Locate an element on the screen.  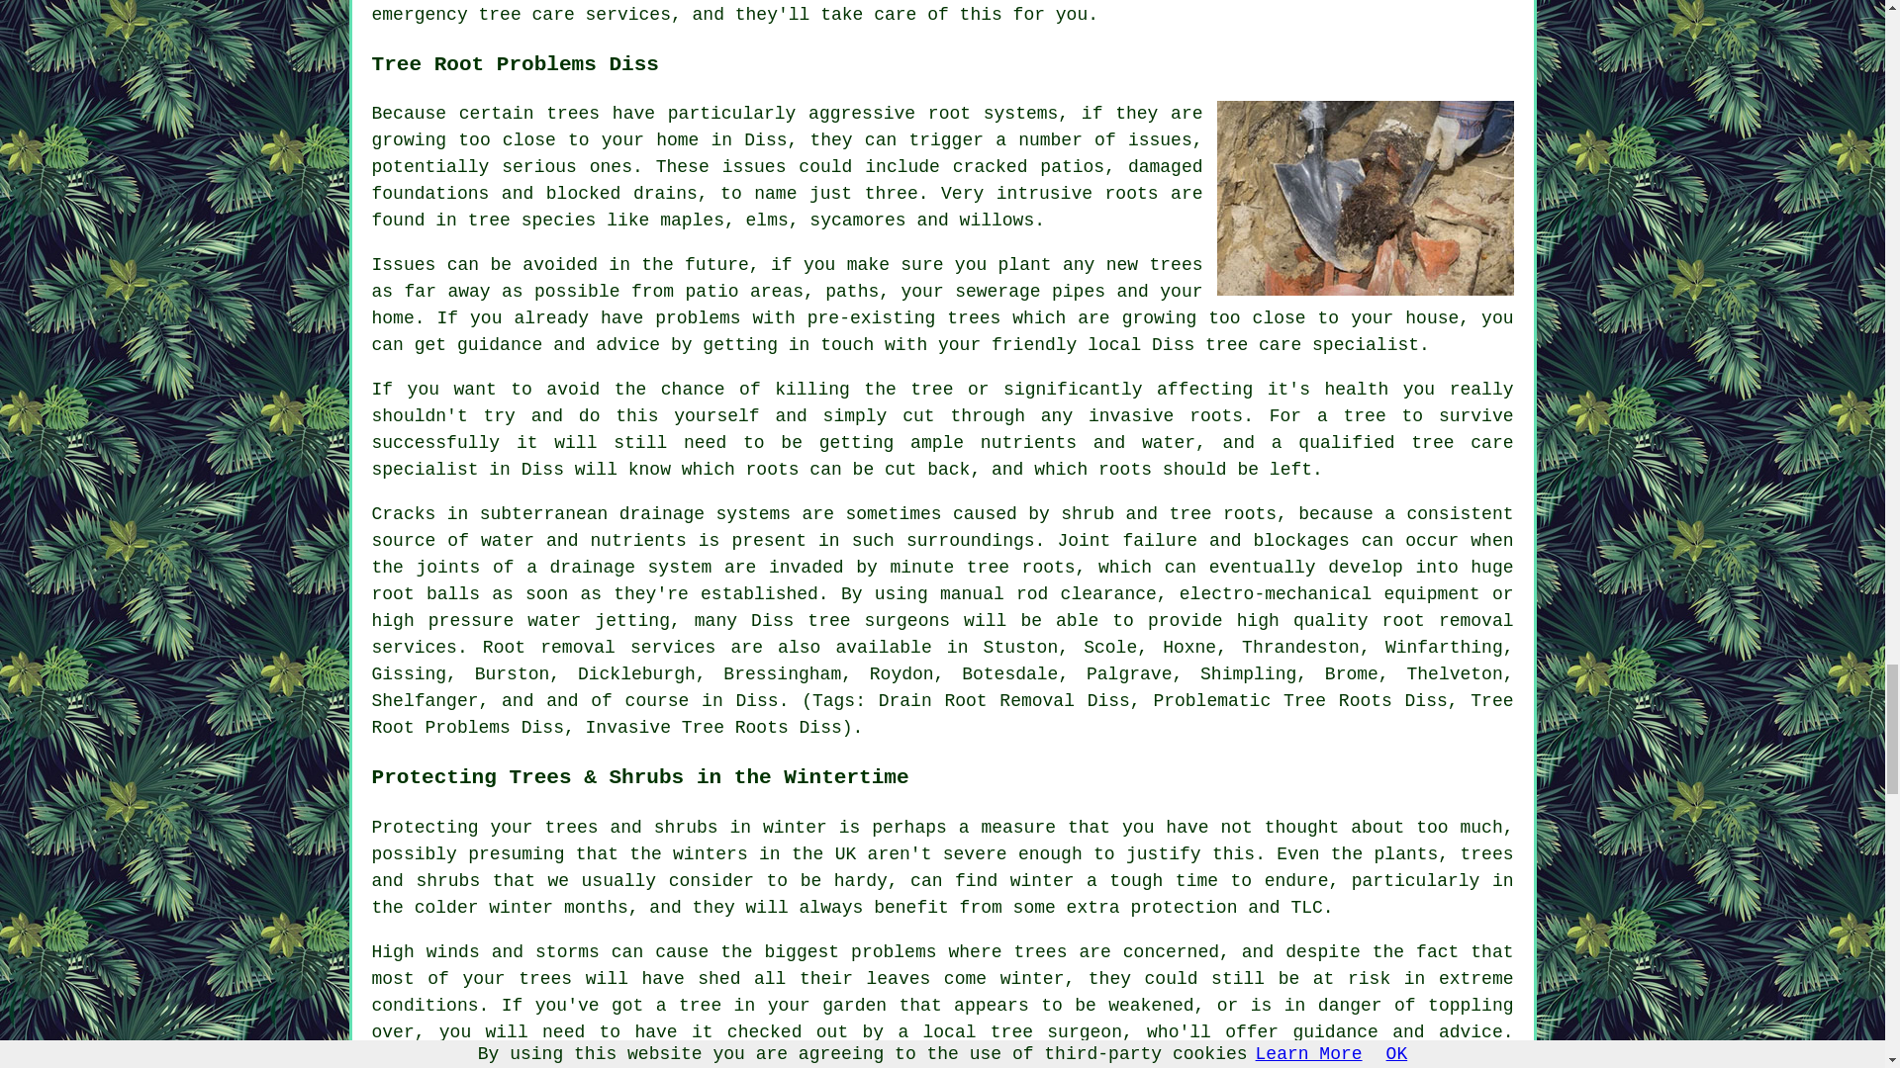
Invasive Tree Roots Diss Norfolk is located at coordinates (1366, 198).